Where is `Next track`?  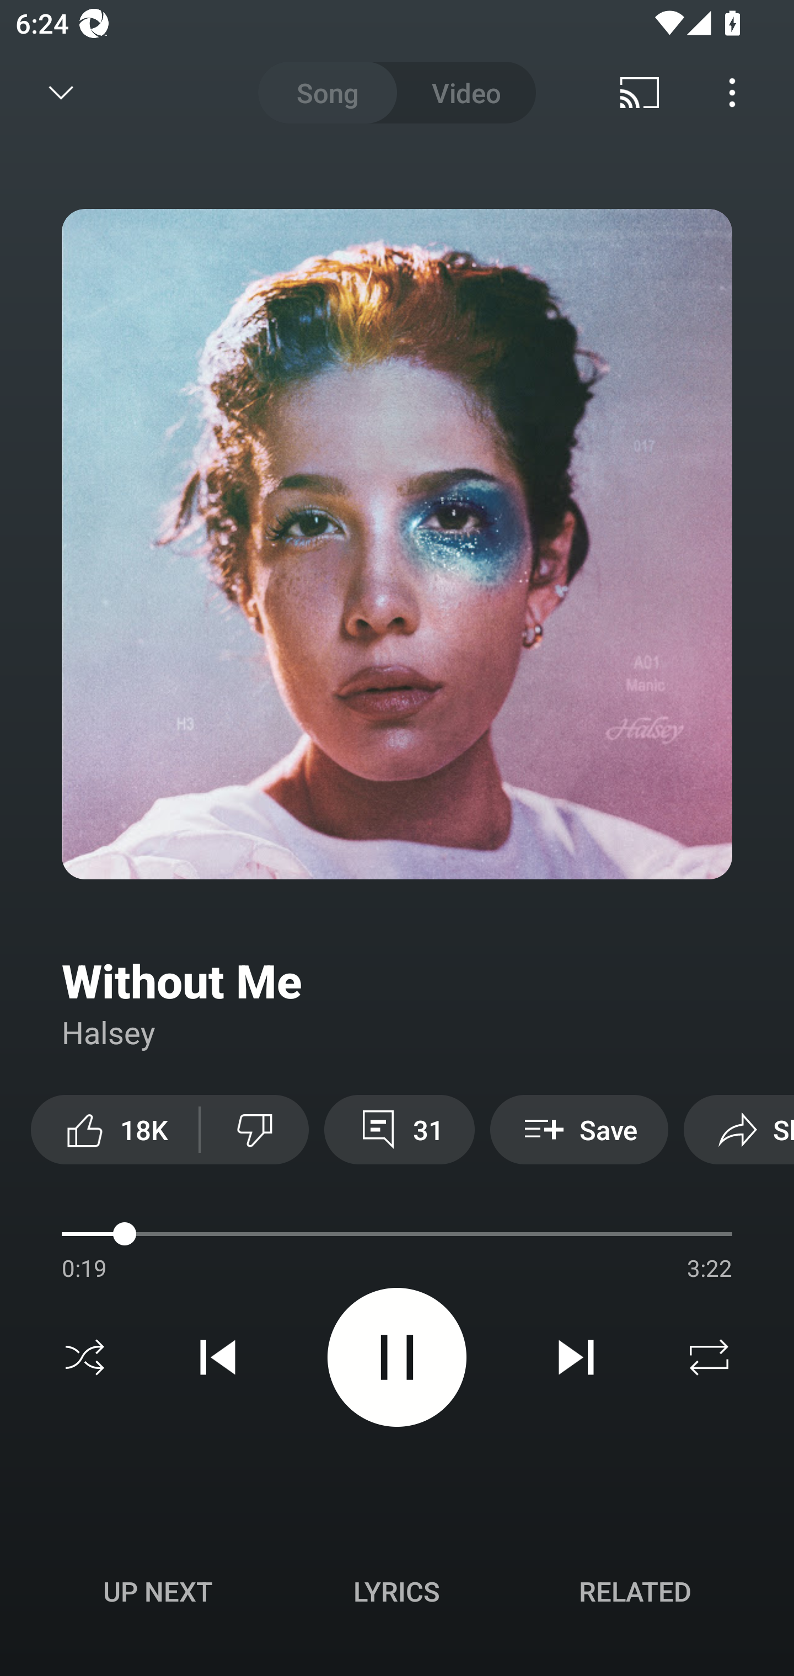
Next track is located at coordinates (576, 1357).